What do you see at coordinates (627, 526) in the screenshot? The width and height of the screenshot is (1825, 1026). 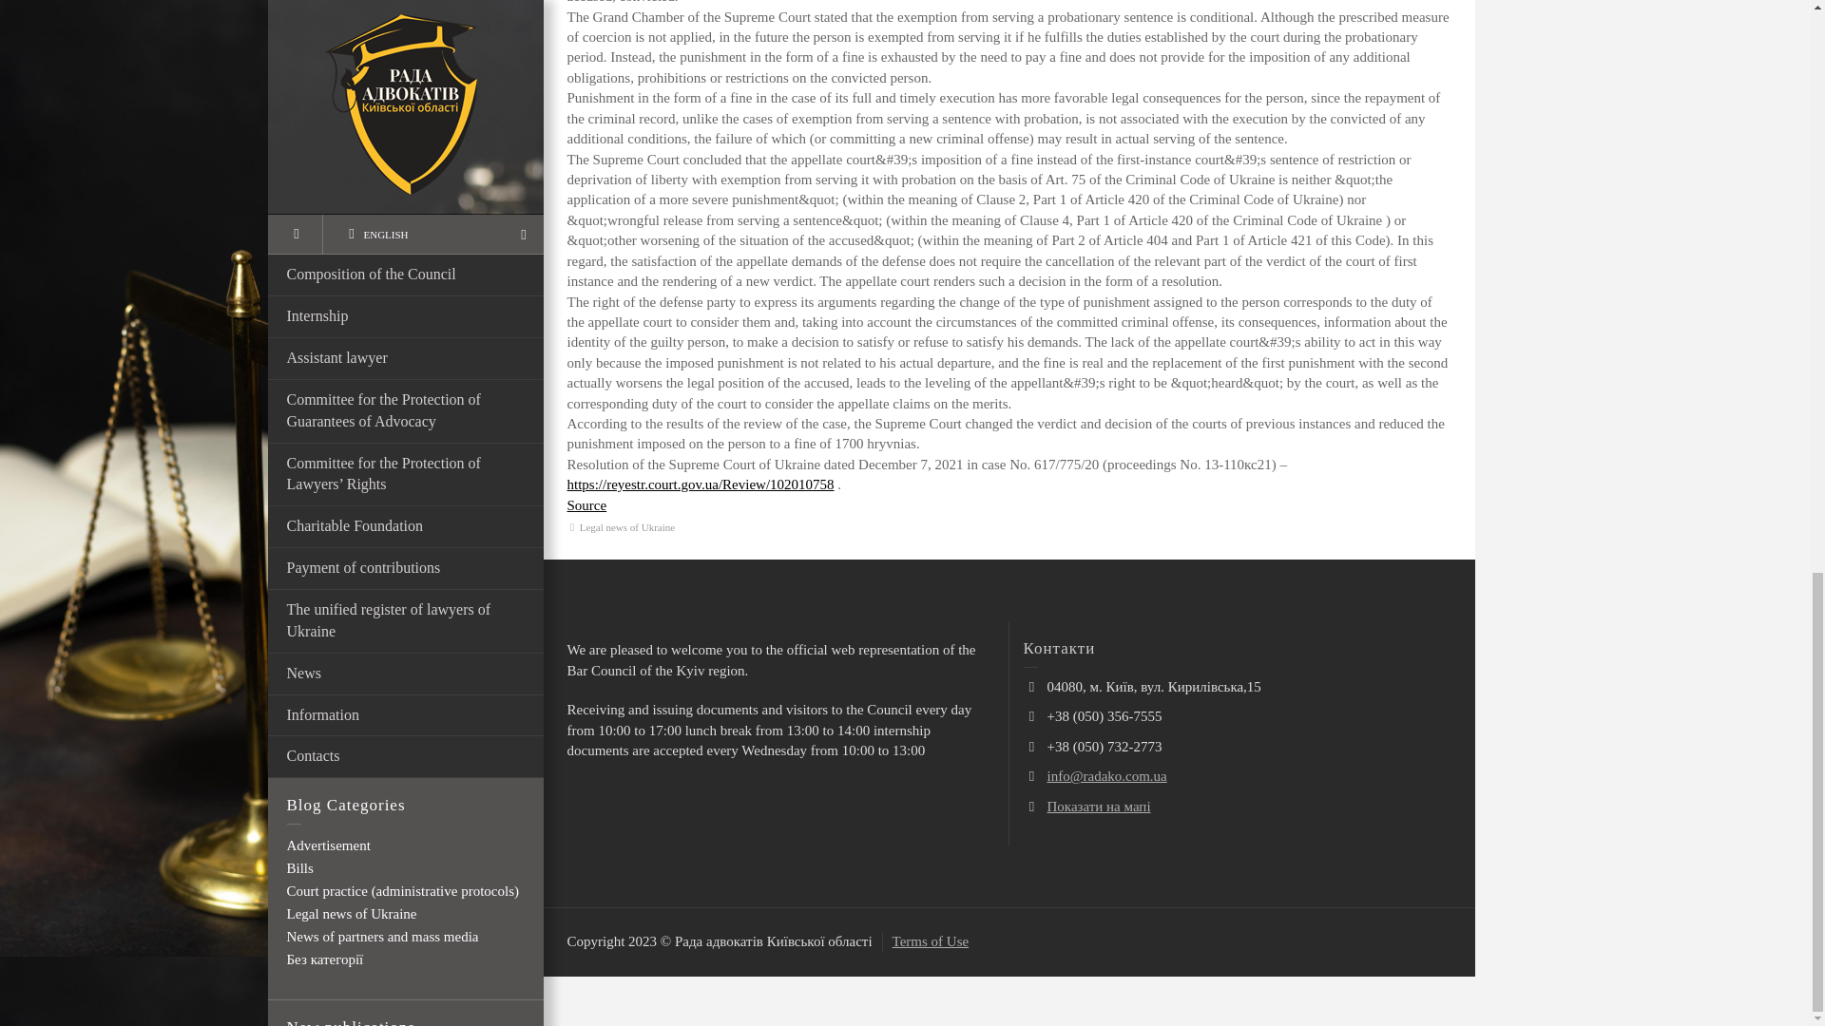 I see `Legal news of Ukraine` at bounding box center [627, 526].